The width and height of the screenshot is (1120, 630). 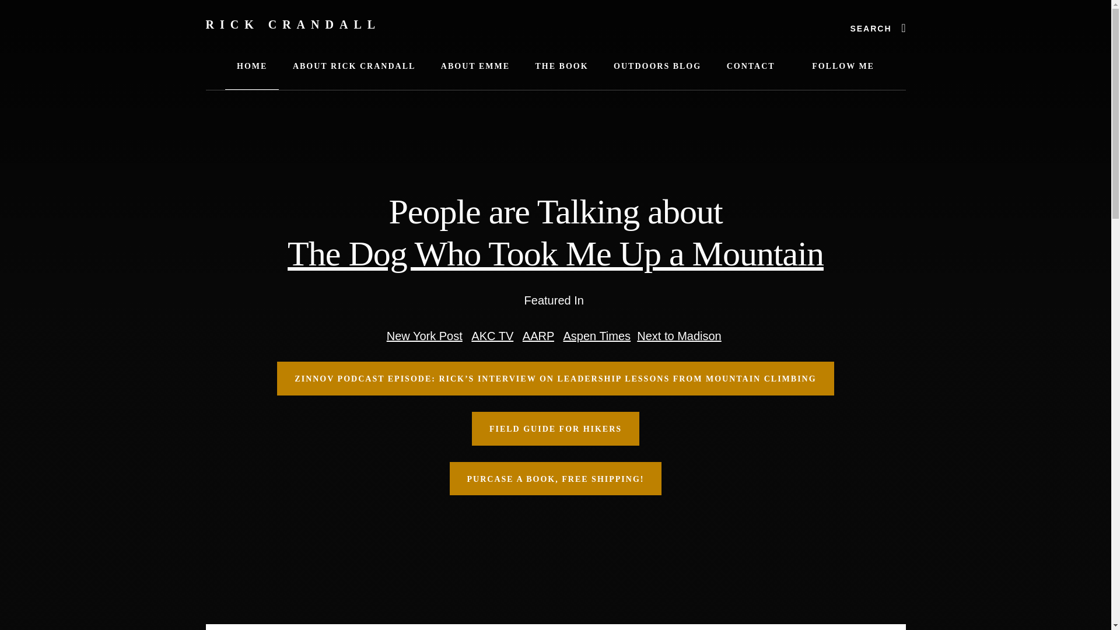 I want to click on FOLLOW ME, so click(x=836, y=66).